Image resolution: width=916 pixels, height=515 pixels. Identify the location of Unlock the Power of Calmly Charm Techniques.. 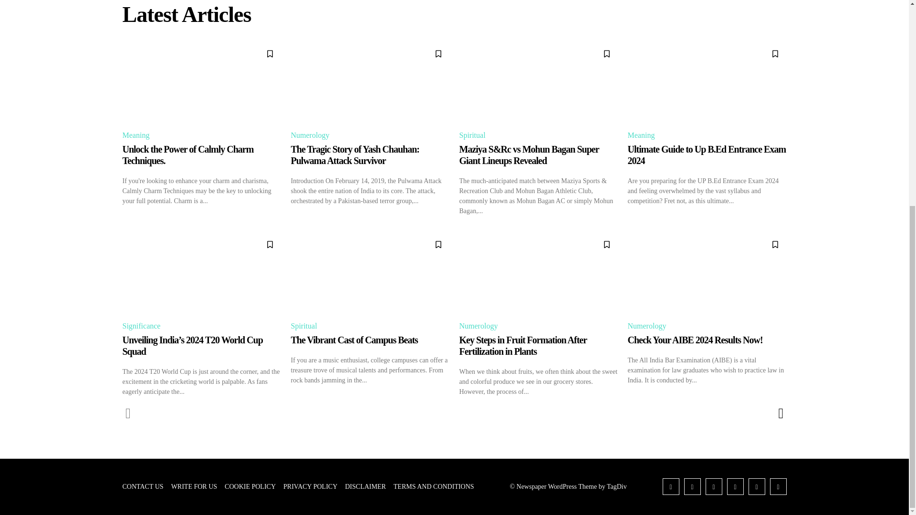
(201, 82).